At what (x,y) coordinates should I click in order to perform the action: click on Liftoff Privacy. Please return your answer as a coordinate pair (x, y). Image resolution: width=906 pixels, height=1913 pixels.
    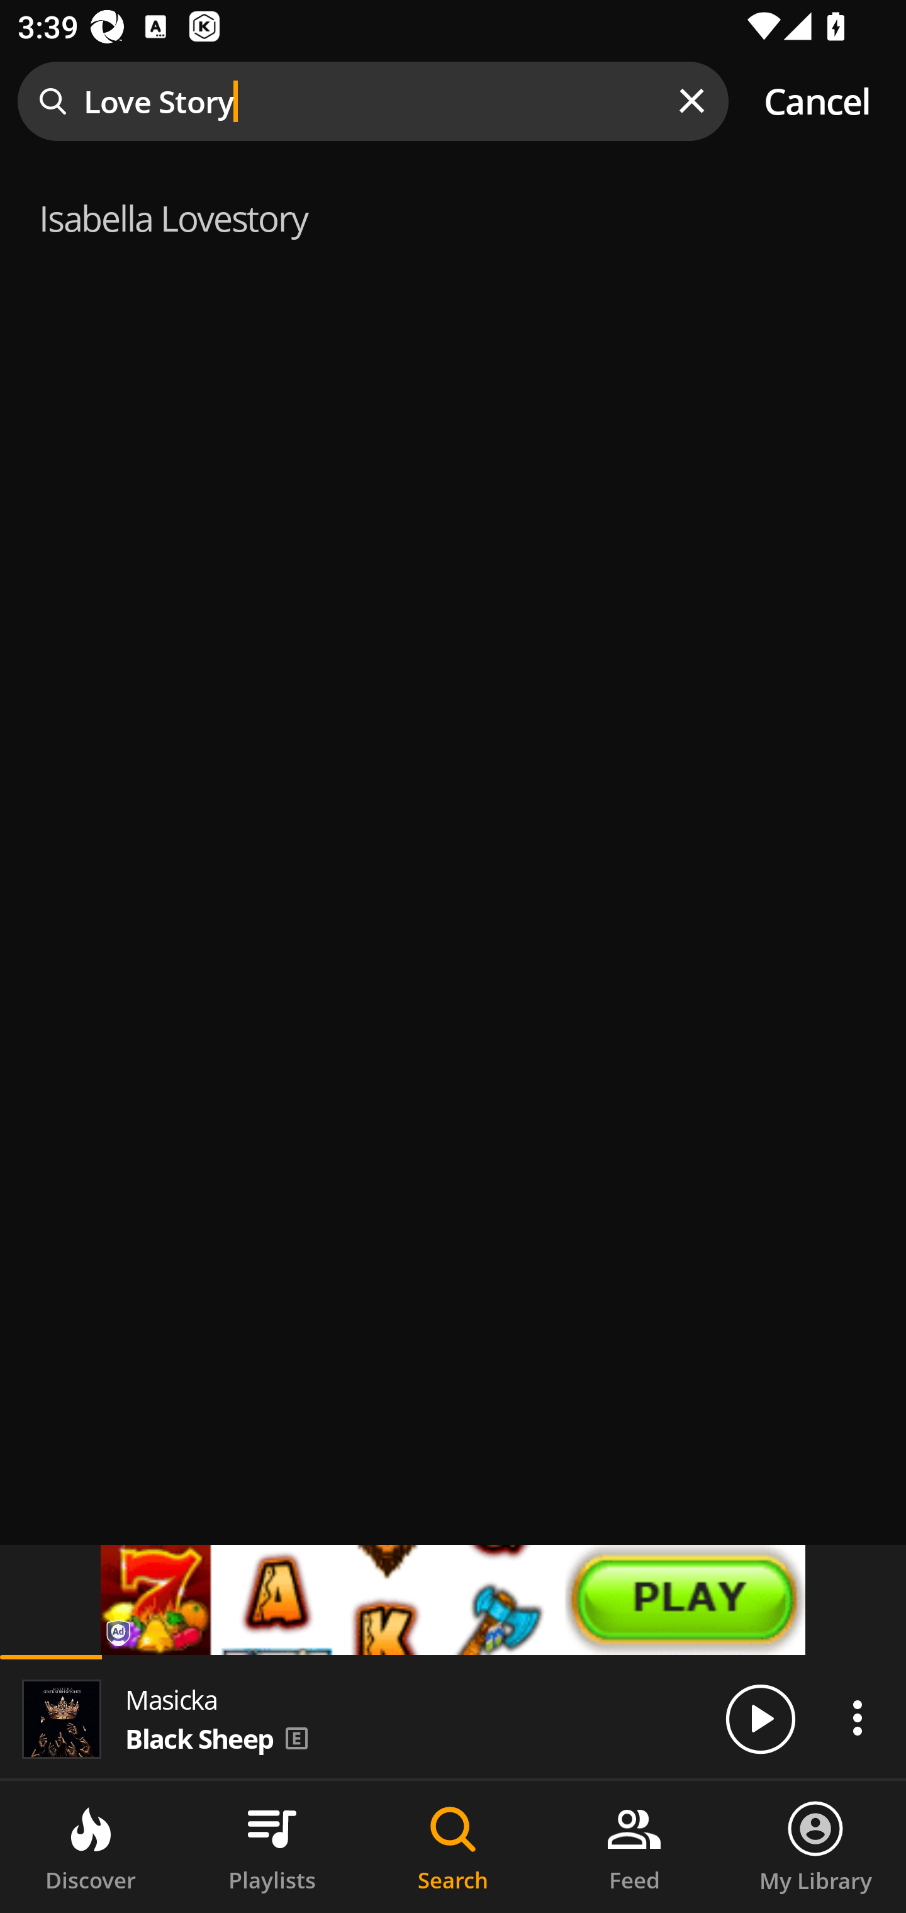
    Looking at the image, I should click on (119, 1634).